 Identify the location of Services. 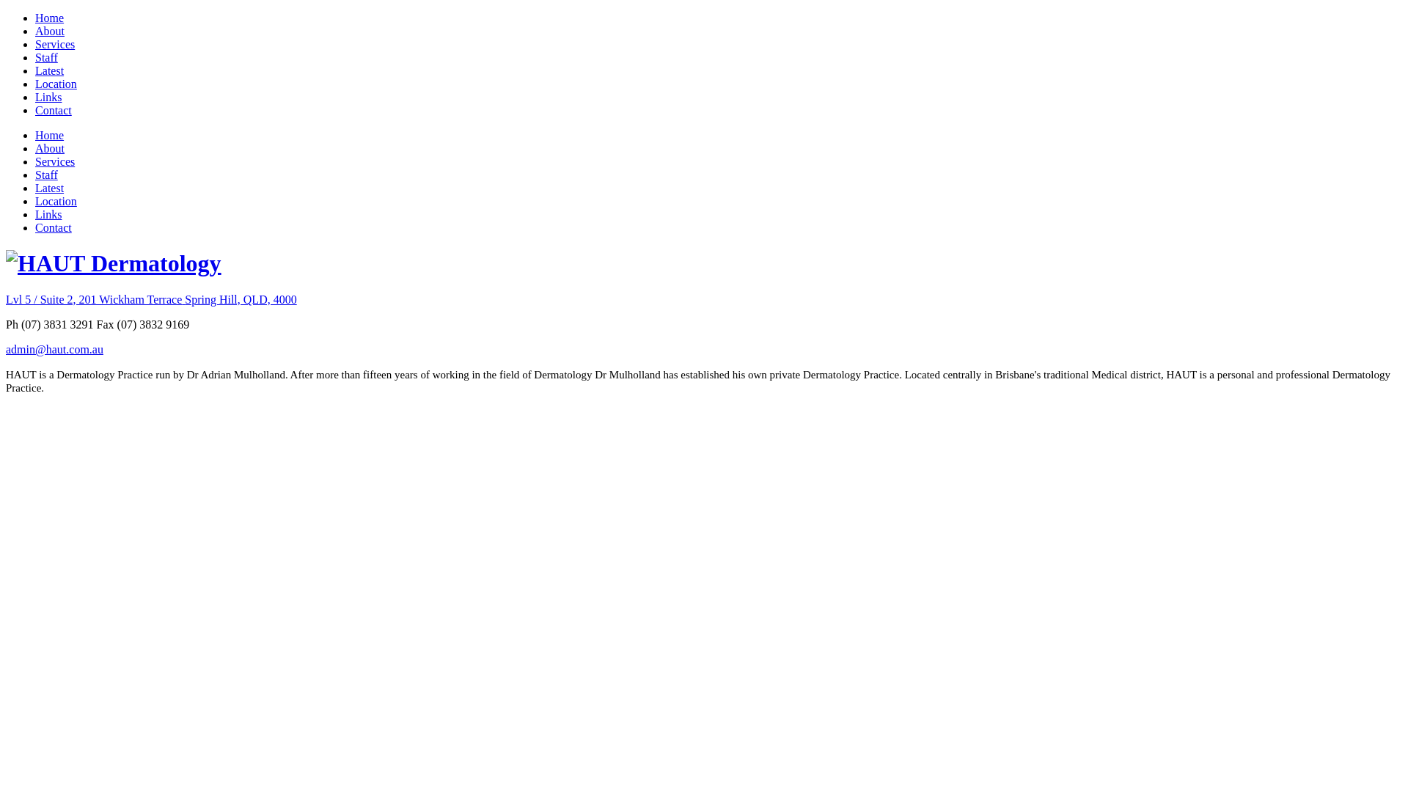
(55, 161).